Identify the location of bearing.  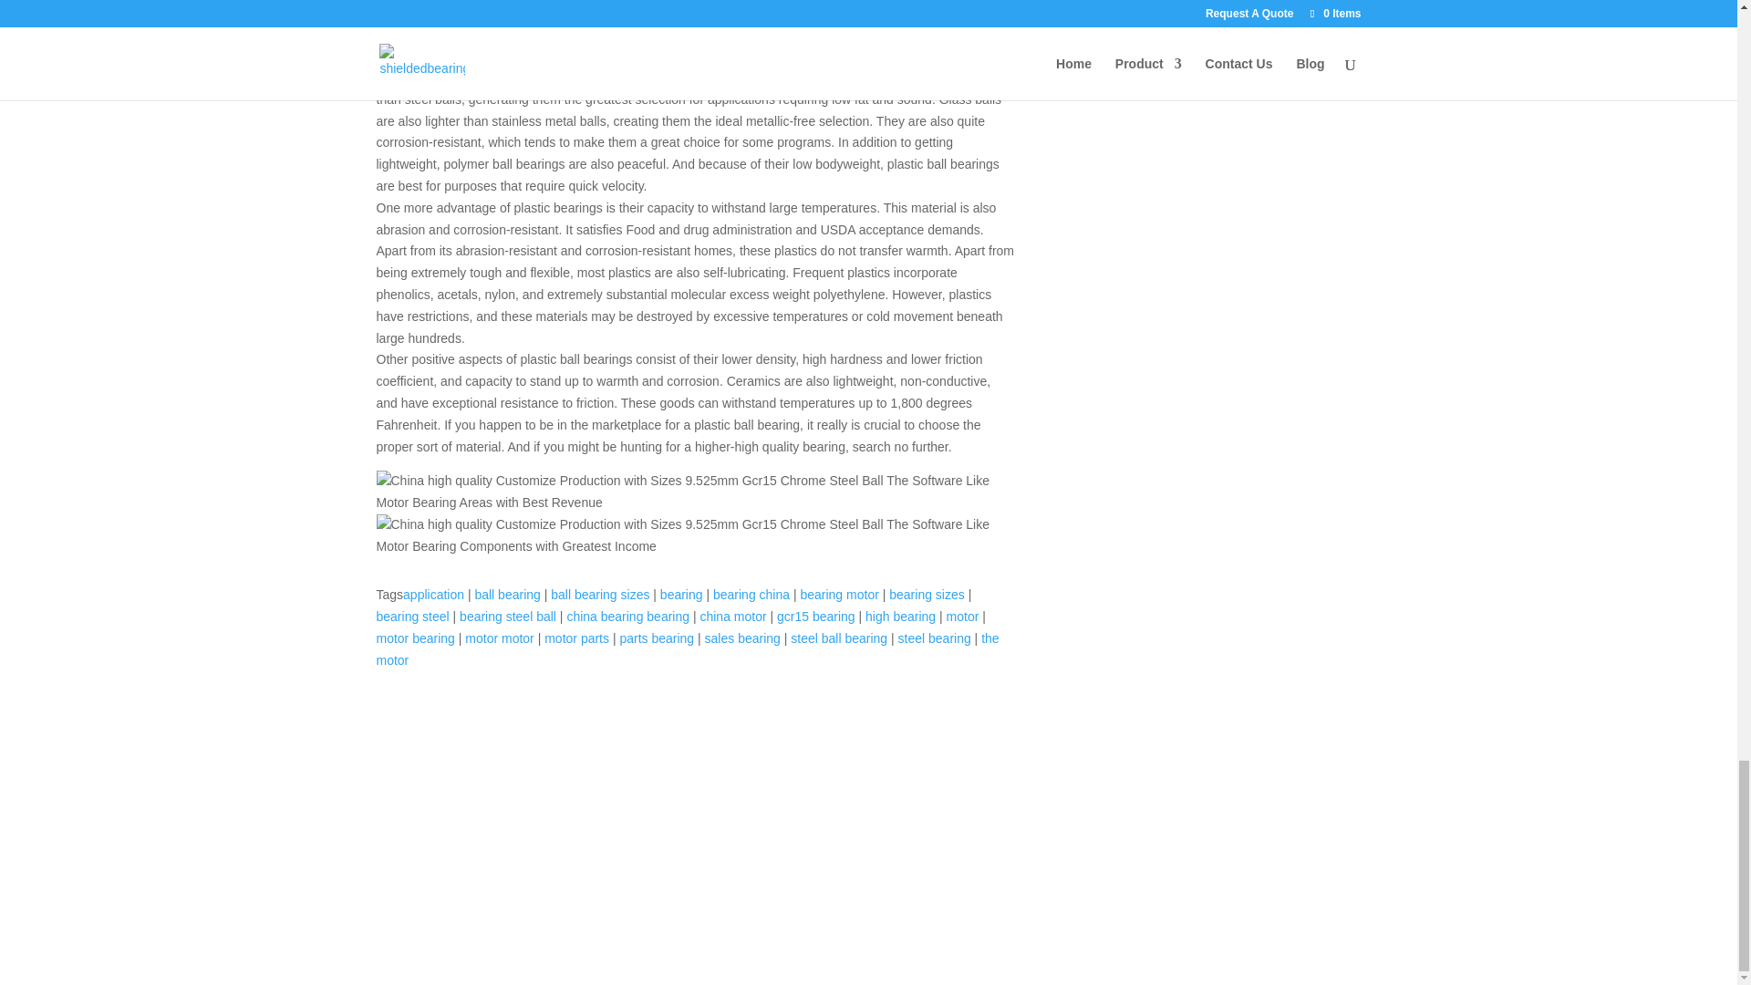
(681, 594).